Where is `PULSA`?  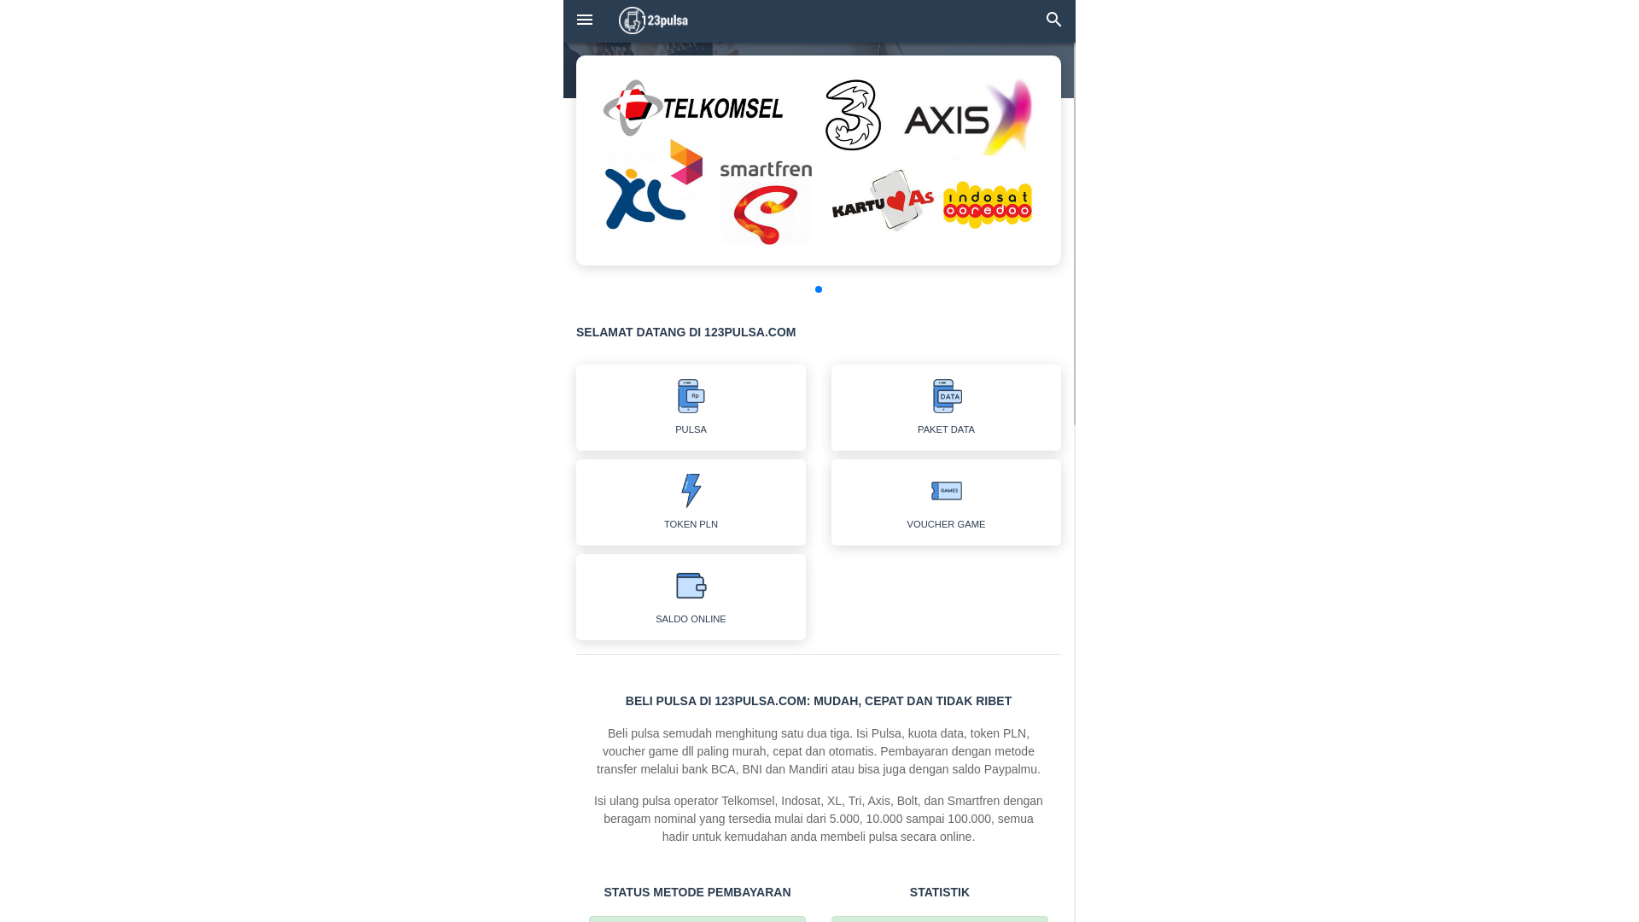
PULSA is located at coordinates (691, 408).